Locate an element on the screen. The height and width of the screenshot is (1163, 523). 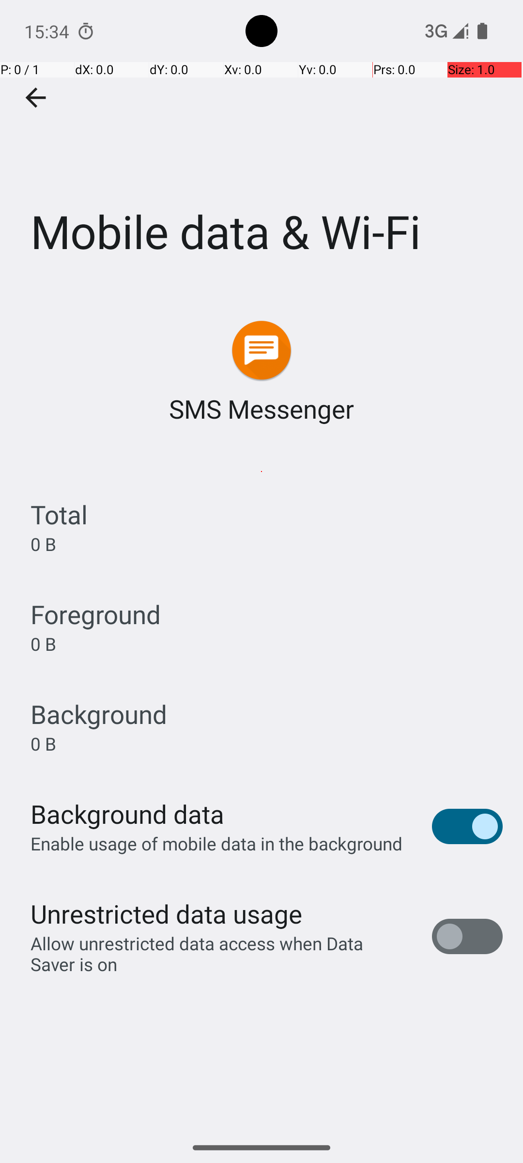
Enable usage of mobile data in the background is located at coordinates (217, 843).